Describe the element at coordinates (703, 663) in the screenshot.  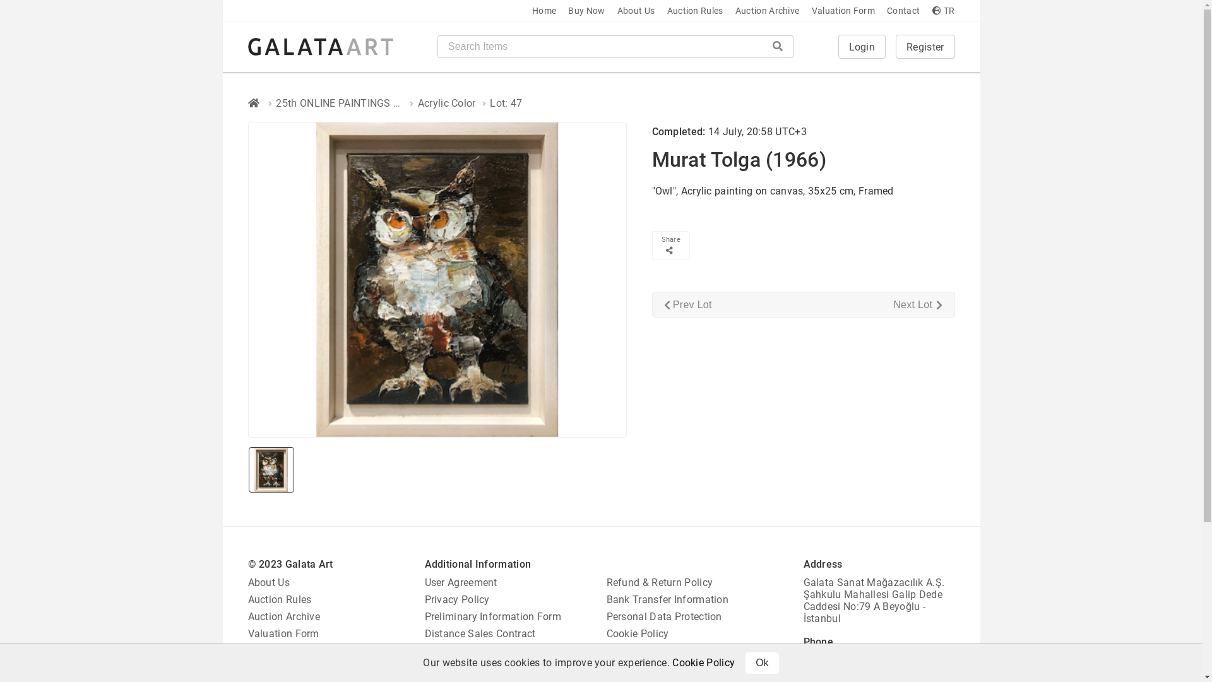
I see `Cookie Policy` at that location.